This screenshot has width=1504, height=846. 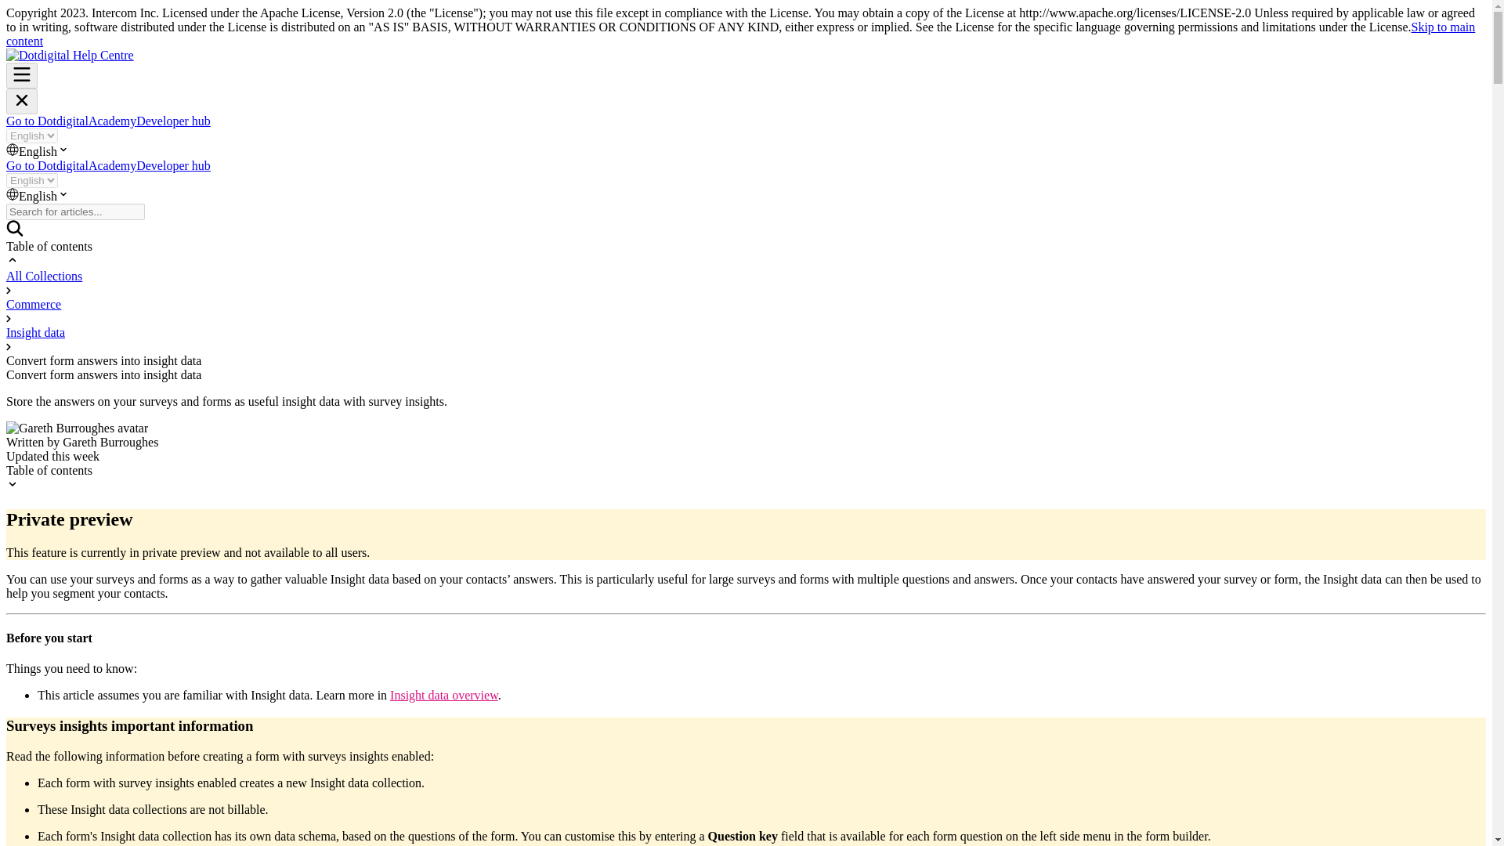 I want to click on Academy, so click(x=113, y=121).